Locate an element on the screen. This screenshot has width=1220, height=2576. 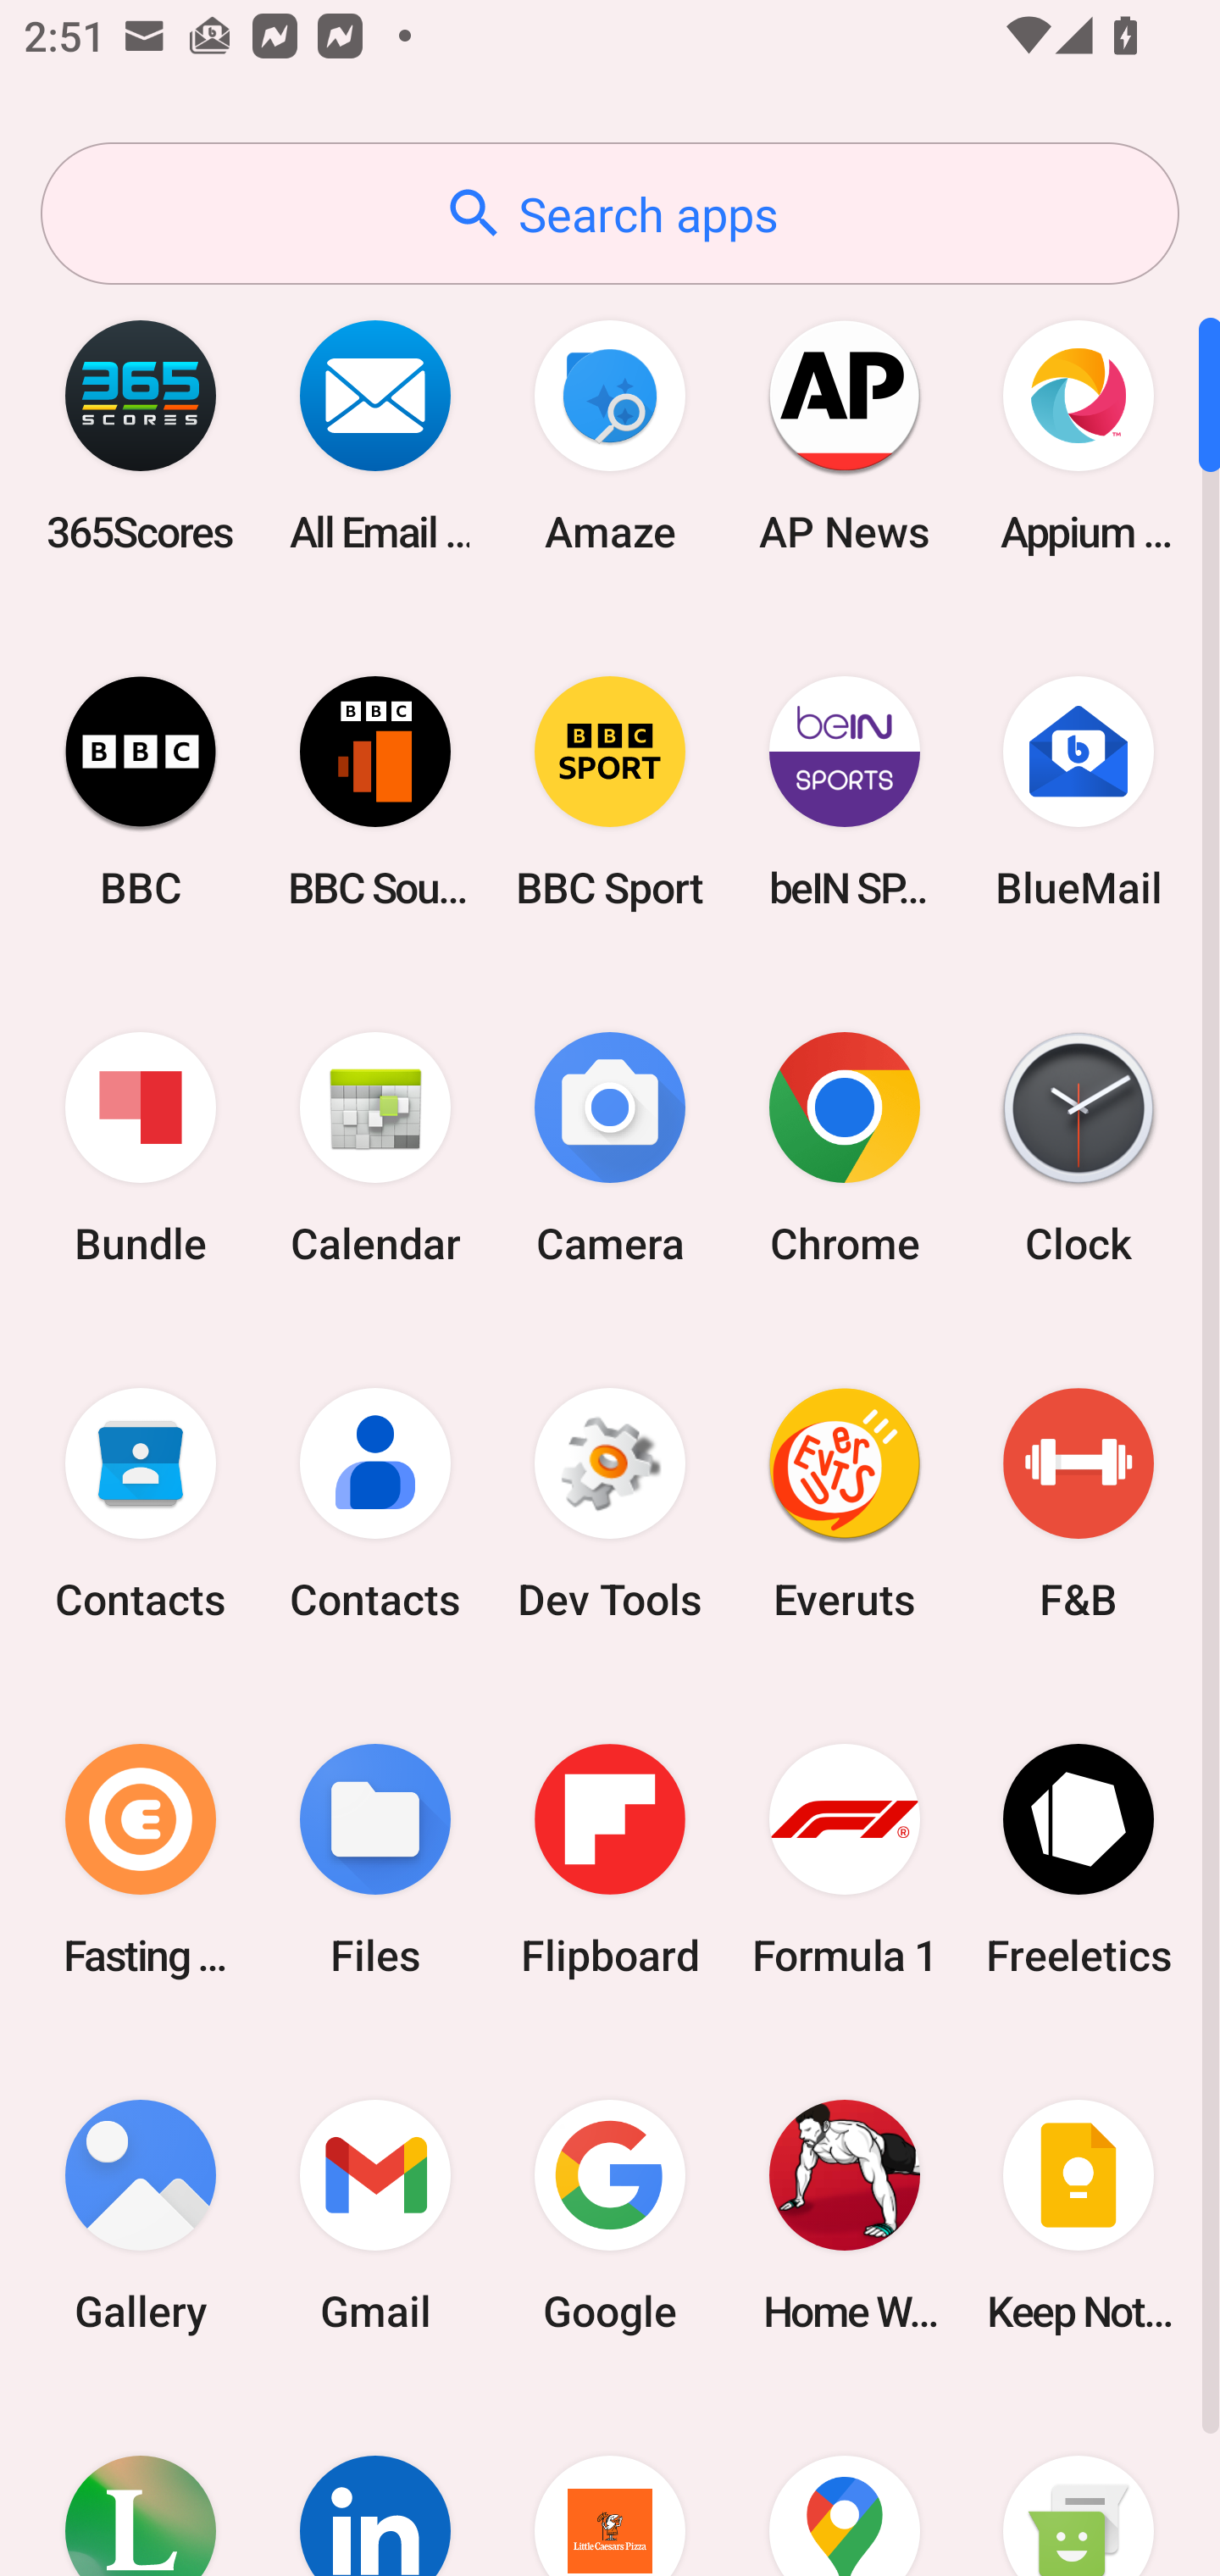
BlueMail is located at coordinates (1079, 791).